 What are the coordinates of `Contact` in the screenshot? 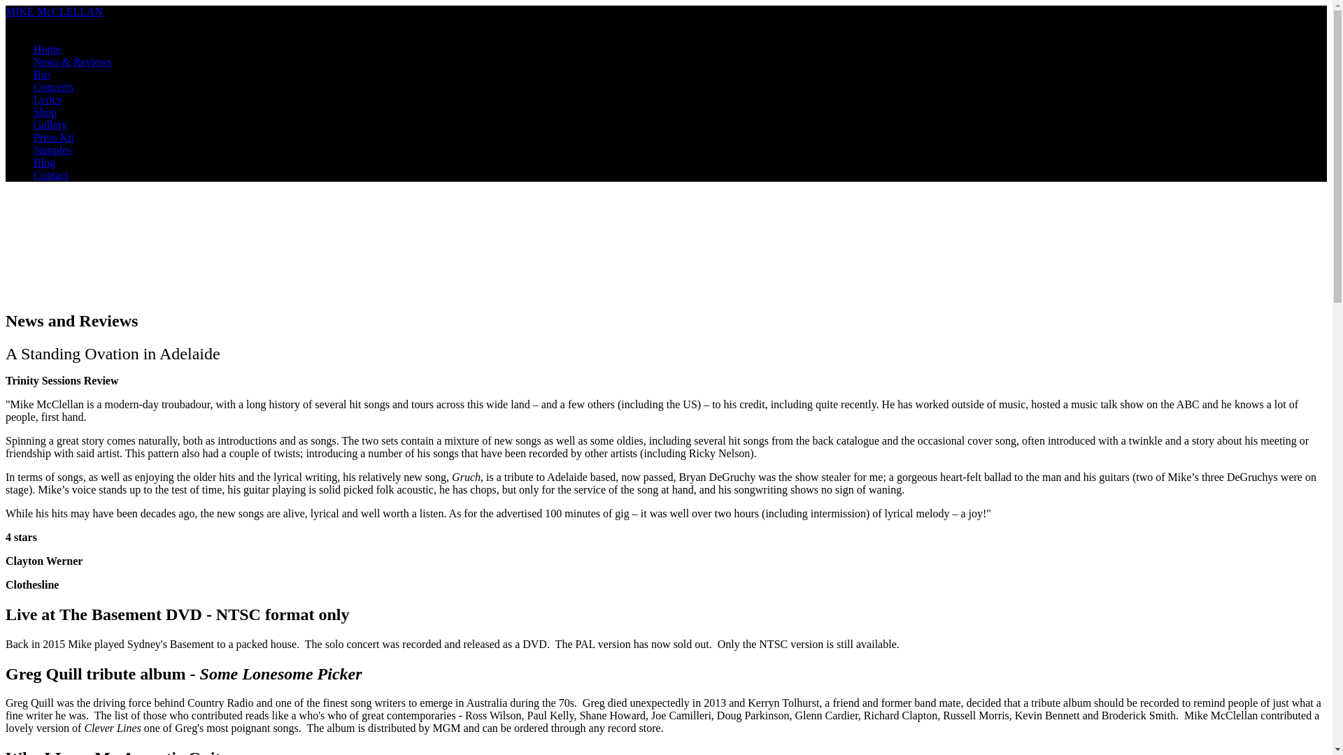 It's located at (51, 175).